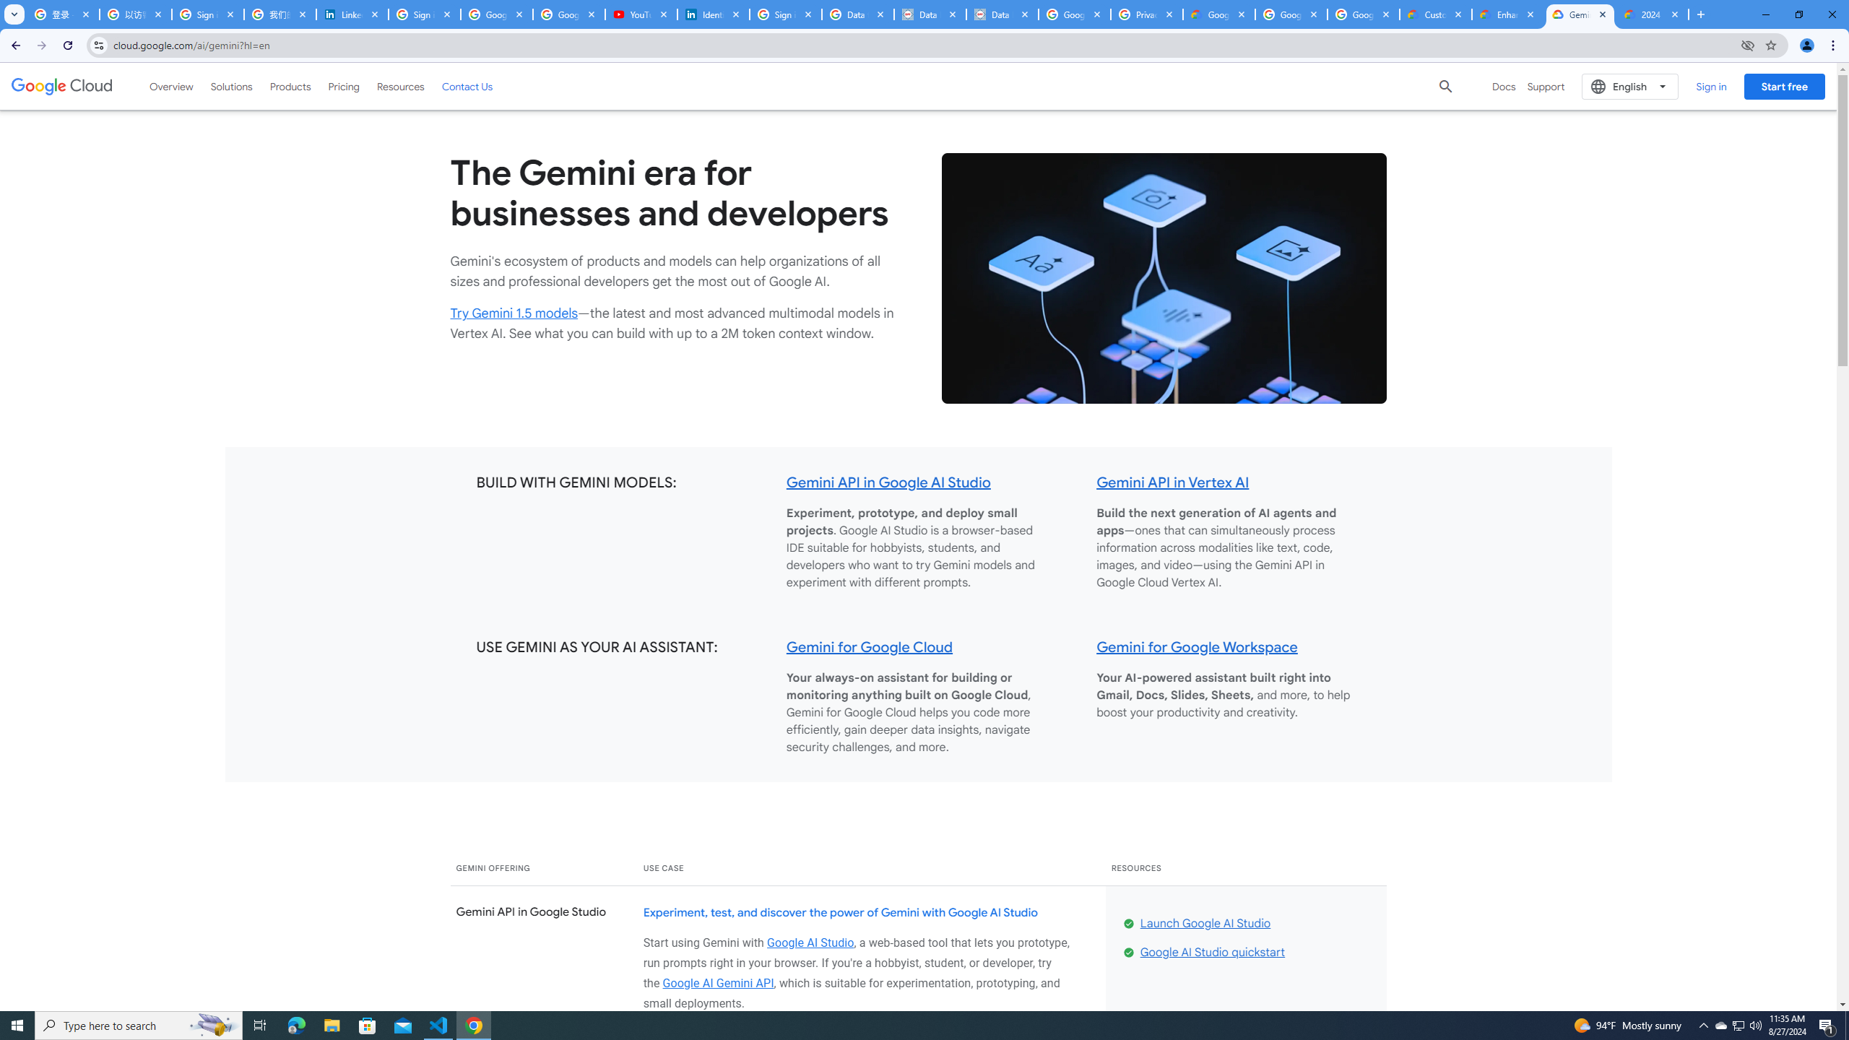  Describe the element at coordinates (718, 982) in the screenshot. I see `Google AI Gemini API` at that location.